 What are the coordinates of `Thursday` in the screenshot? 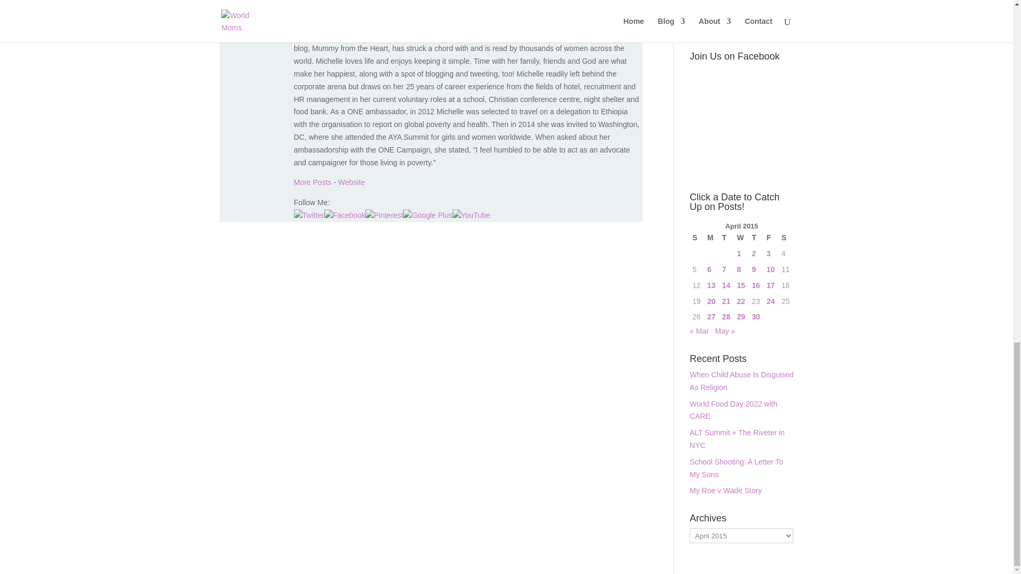 It's located at (756, 238).